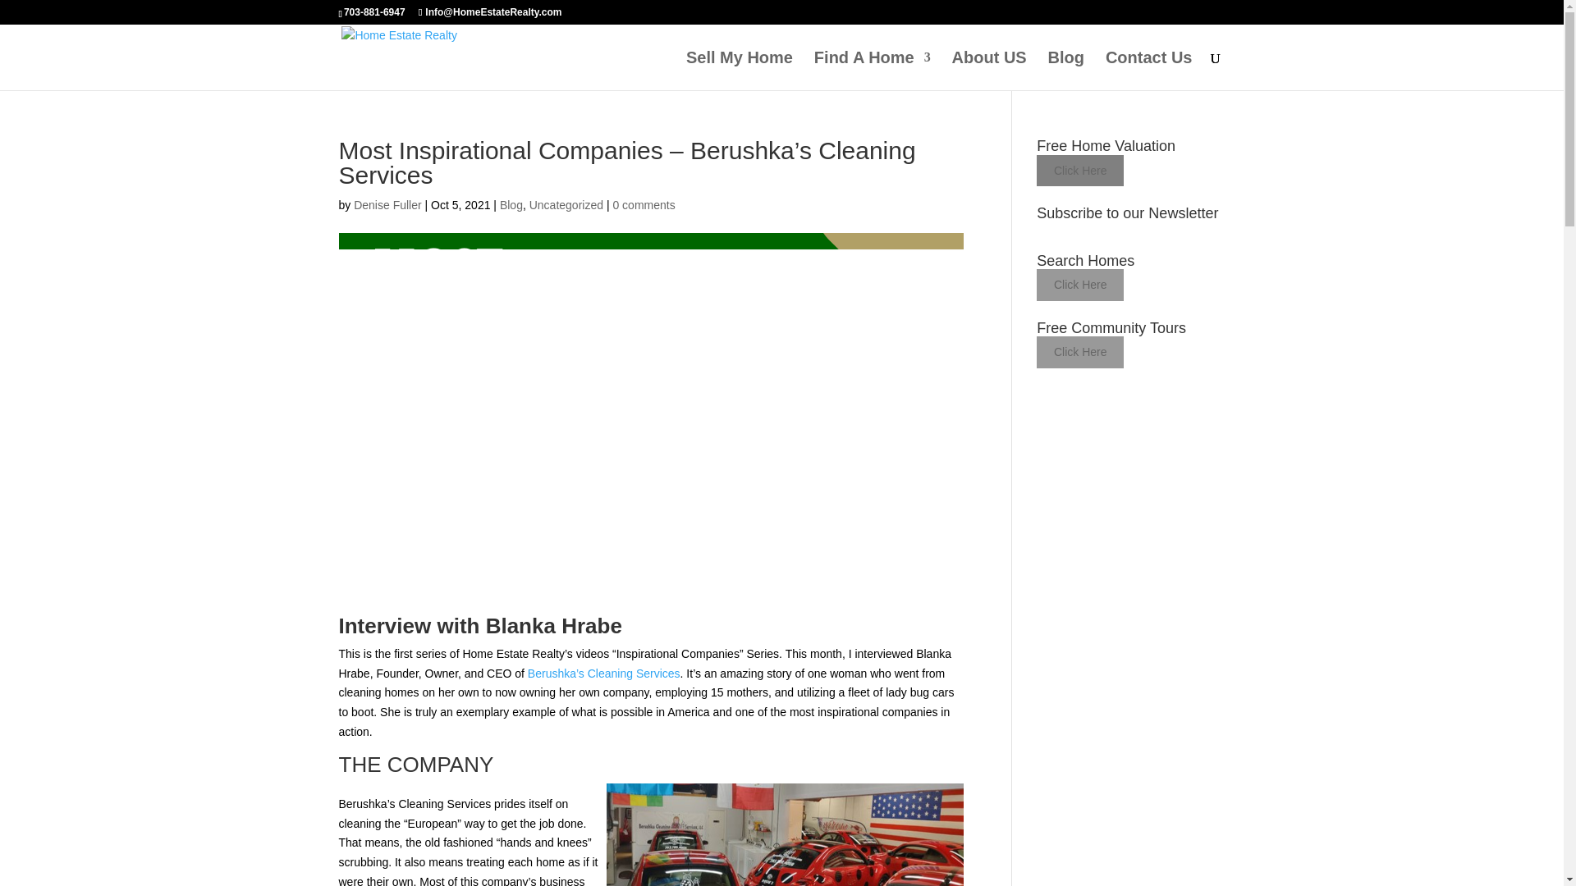 The height and width of the screenshot is (886, 1576). Describe the element at coordinates (873, 71) in the screenshot. I see `Find A Home` at that location.